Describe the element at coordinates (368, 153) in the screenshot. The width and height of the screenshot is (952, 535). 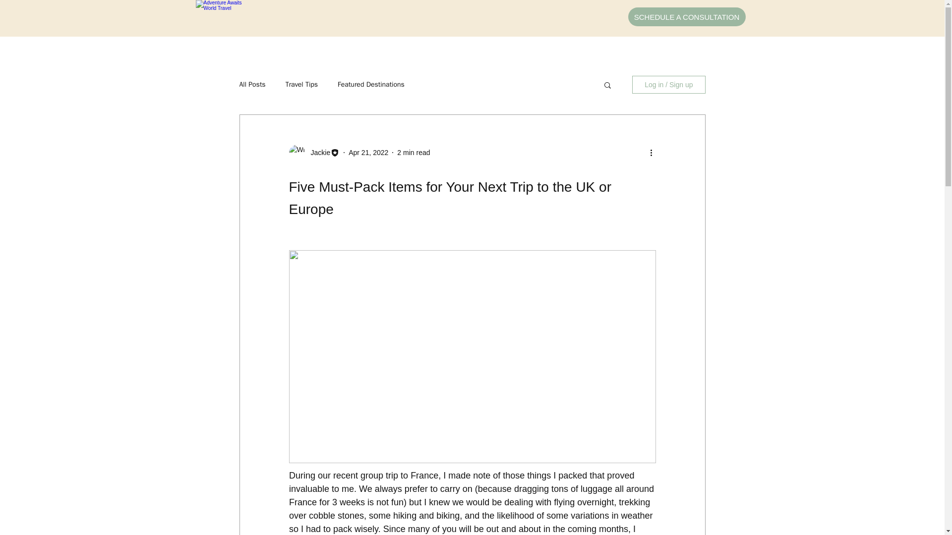
I see `Apr 21, 2022` at that location.